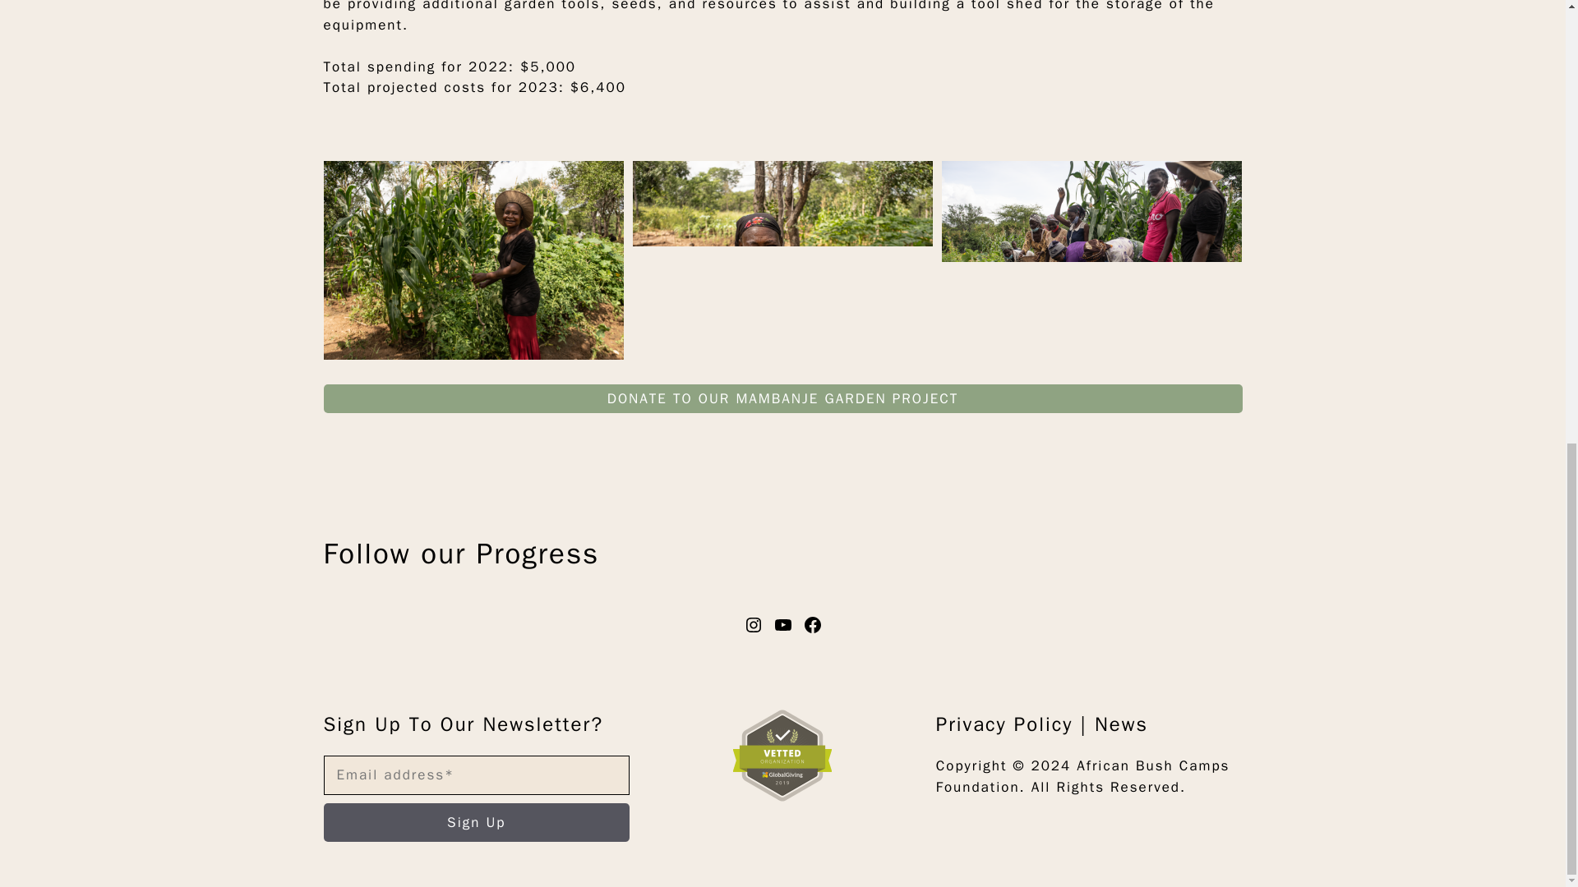 The width and height of the screenshot is (1578, 887). Describe the element at coordinates (782, 399) in the screenshot. I see `DONATE TO OUR MAMBANJE GARDEN PROJECT` at that location.